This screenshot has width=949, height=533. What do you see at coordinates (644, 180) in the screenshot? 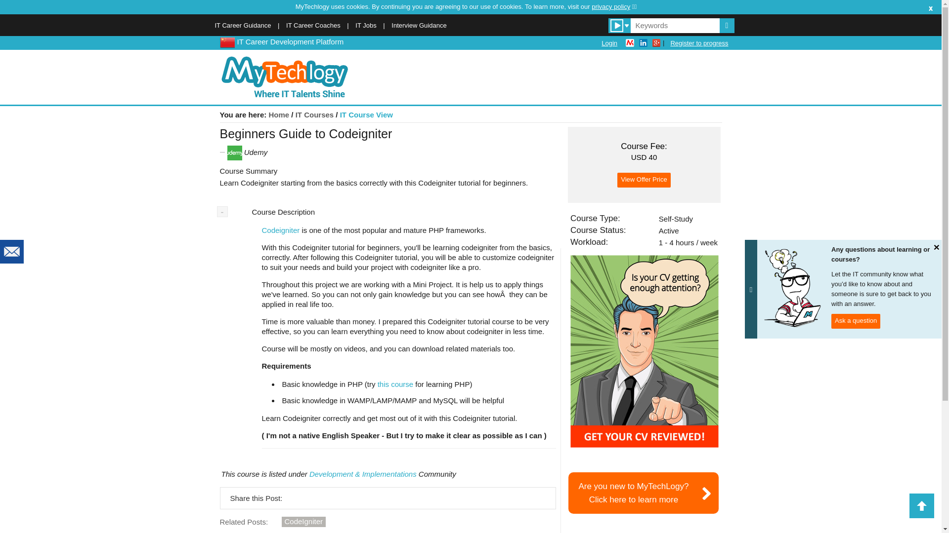
I see `Codeigniter` at bounding box center [644, 180].